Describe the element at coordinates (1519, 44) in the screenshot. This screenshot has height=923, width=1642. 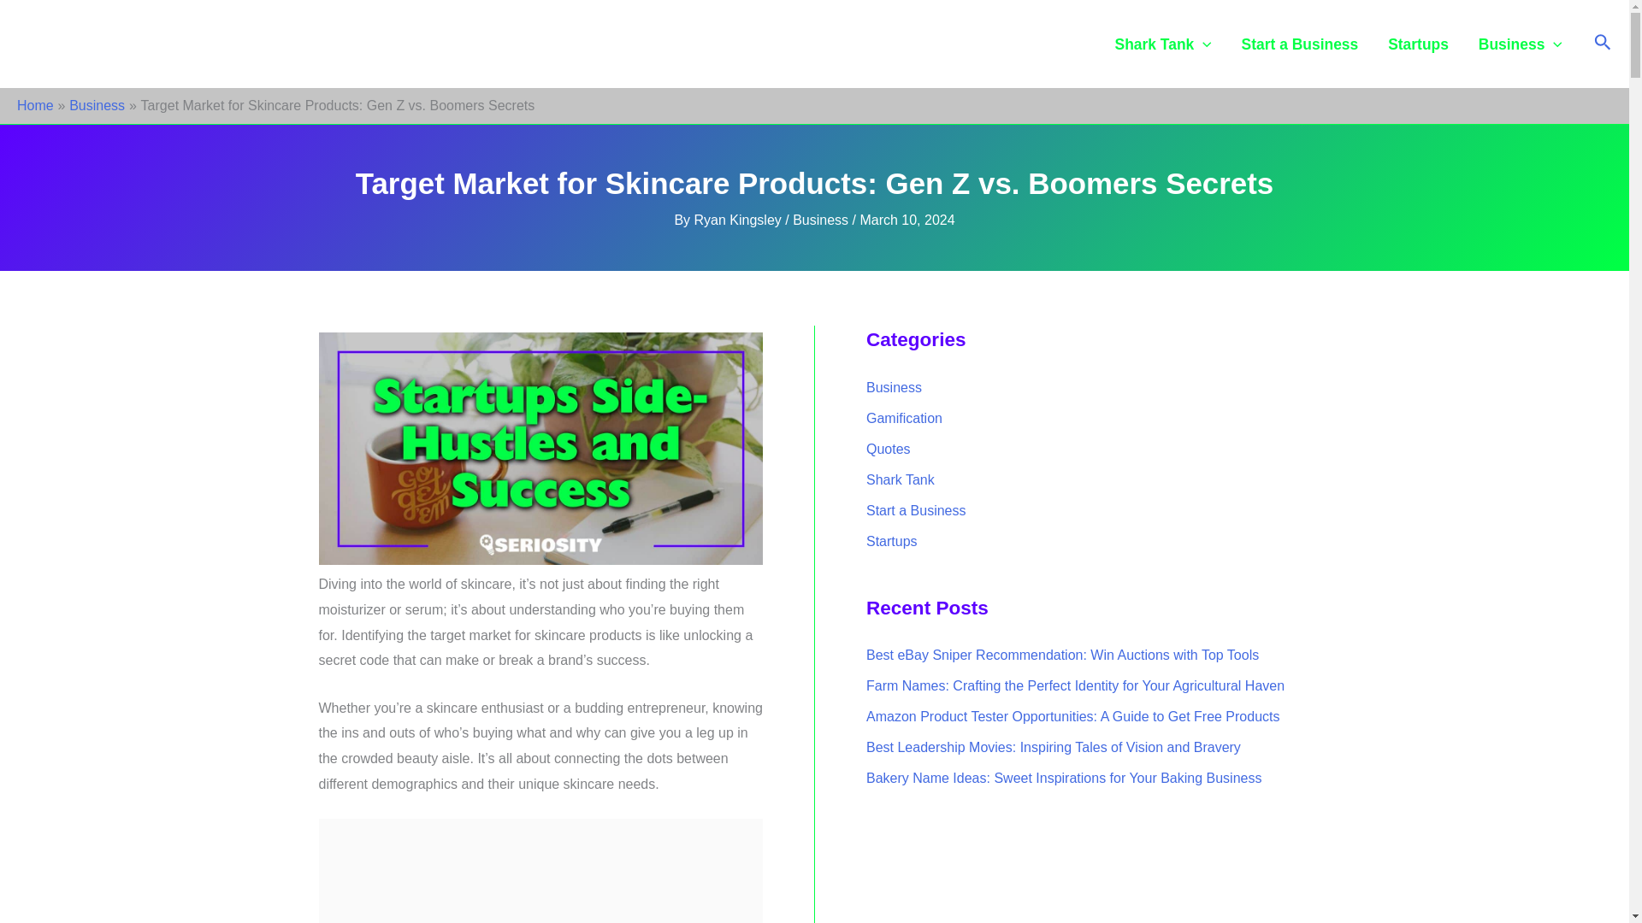
I see `Business` at that location.